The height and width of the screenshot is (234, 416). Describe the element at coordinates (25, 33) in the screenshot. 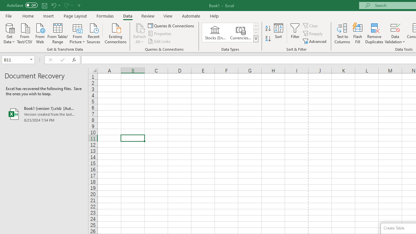

I see `From Text/CSV` at that location.